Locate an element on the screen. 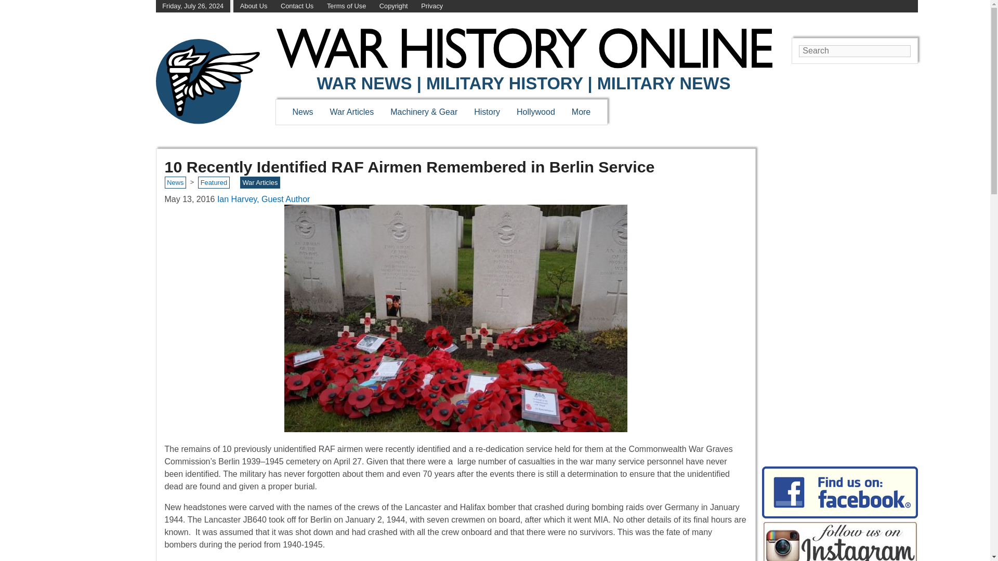  Hollywood is located at coordinates (535, 112).